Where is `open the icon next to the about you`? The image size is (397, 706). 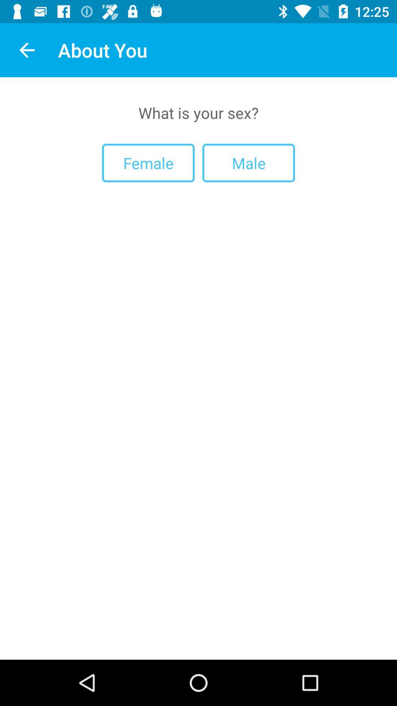
open the icon next to the about you is located at coordinates (27, 50).